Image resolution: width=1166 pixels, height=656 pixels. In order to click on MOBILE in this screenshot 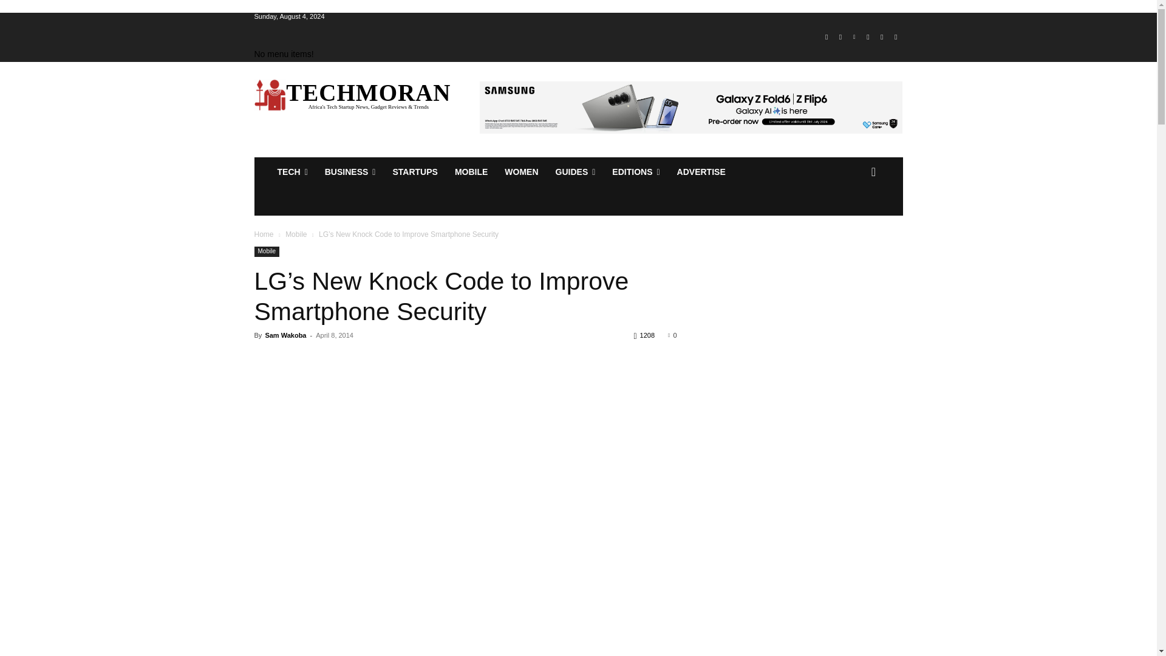, I will do `click(471, 171)`.